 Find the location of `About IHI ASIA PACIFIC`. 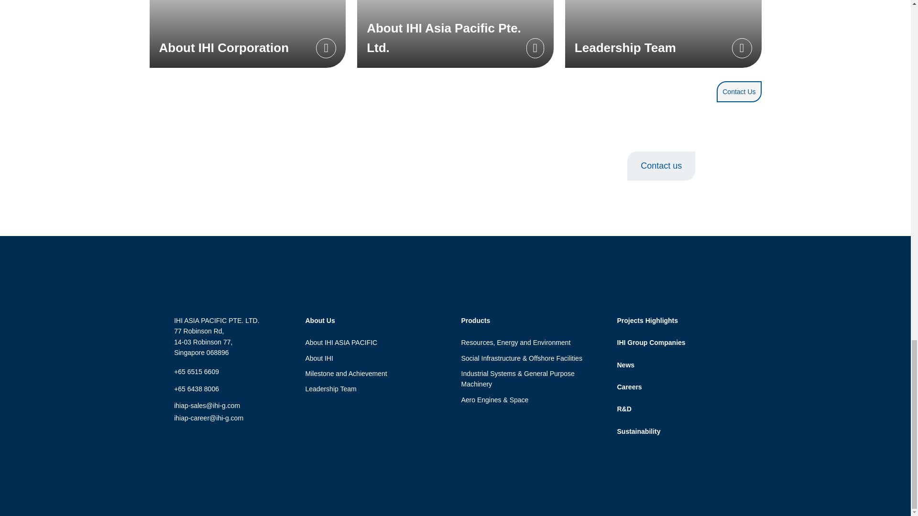

About IHI ASIA PACIFIC is located at coordinates (341, 342).